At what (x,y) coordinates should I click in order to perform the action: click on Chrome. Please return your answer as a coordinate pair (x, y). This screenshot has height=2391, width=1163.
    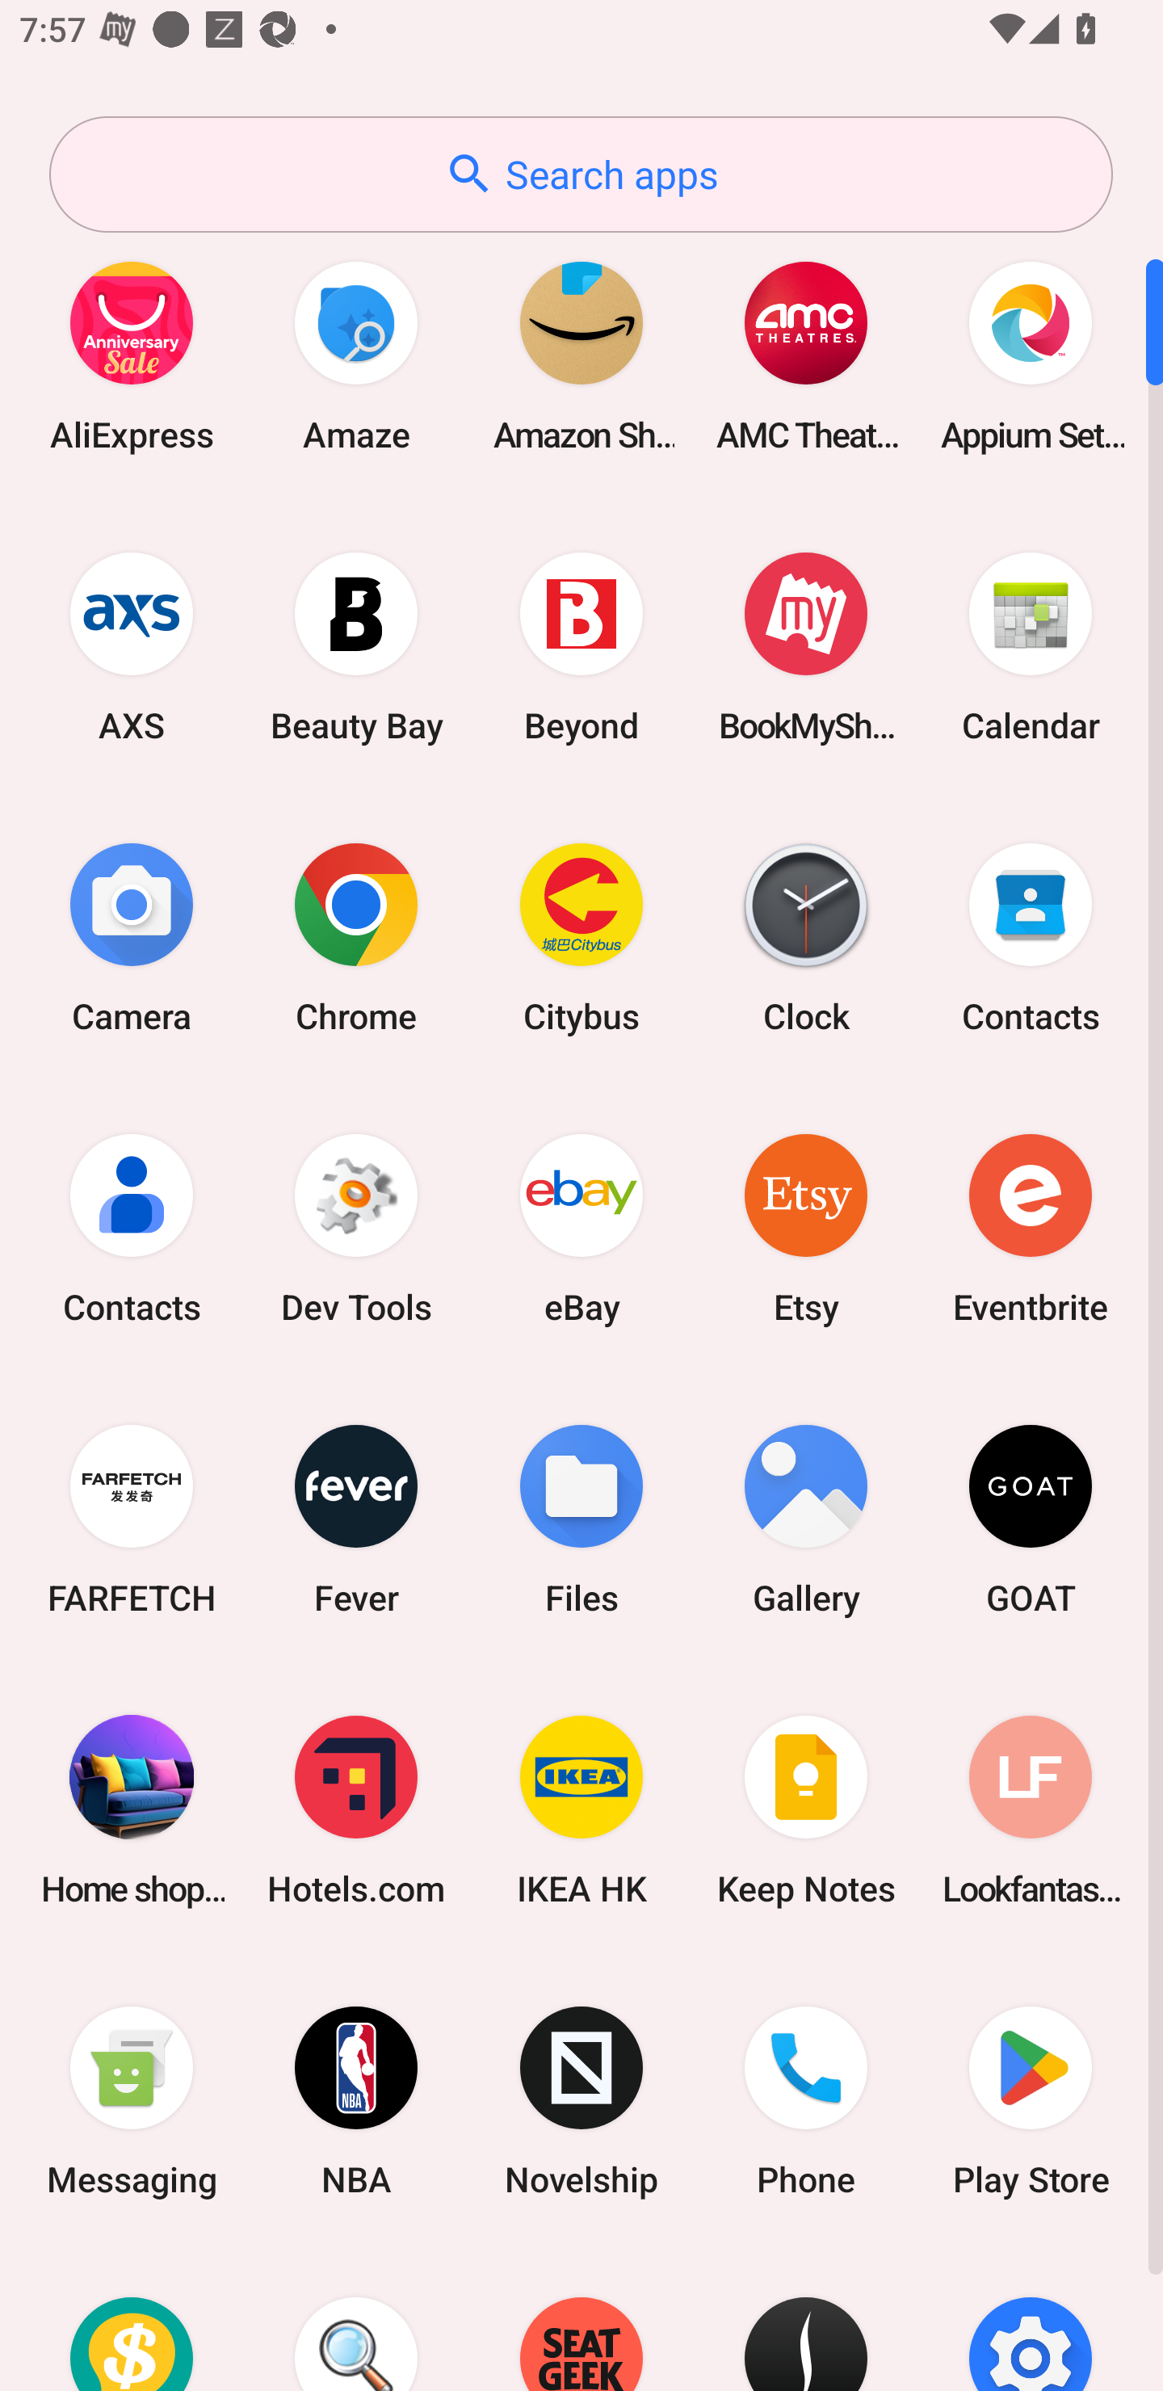
    Looking at the image, I should click on (356, 937).